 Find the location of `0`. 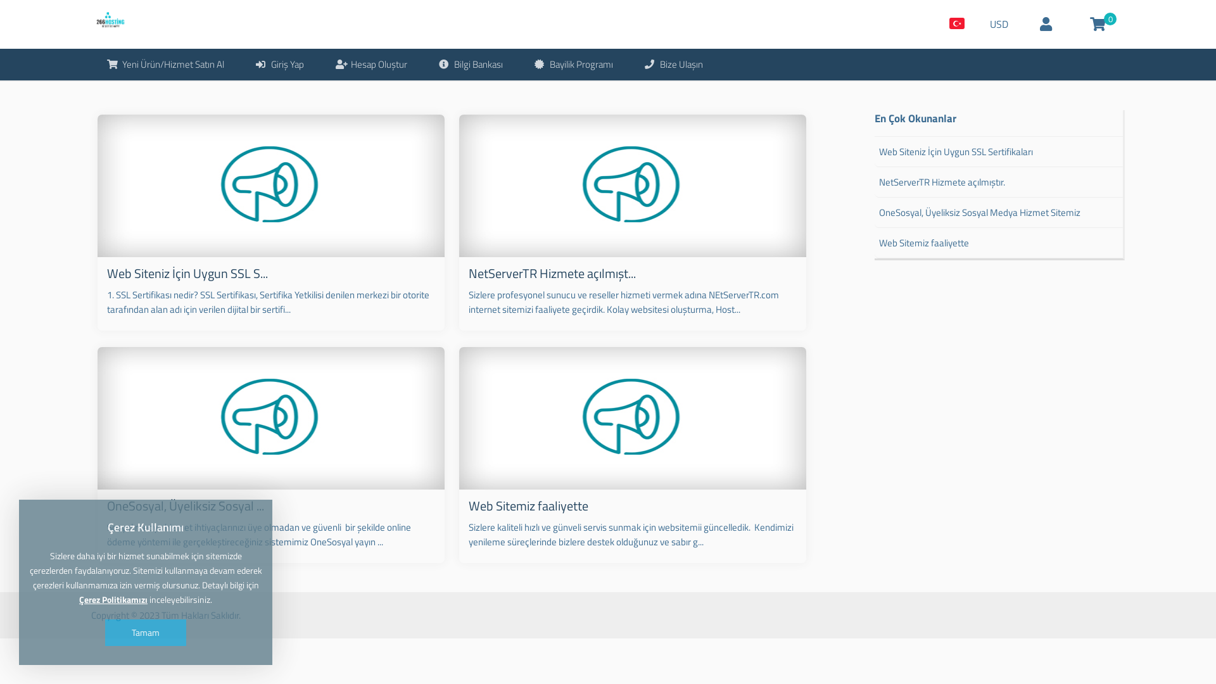

0 is located at coordinates (1098, 24).